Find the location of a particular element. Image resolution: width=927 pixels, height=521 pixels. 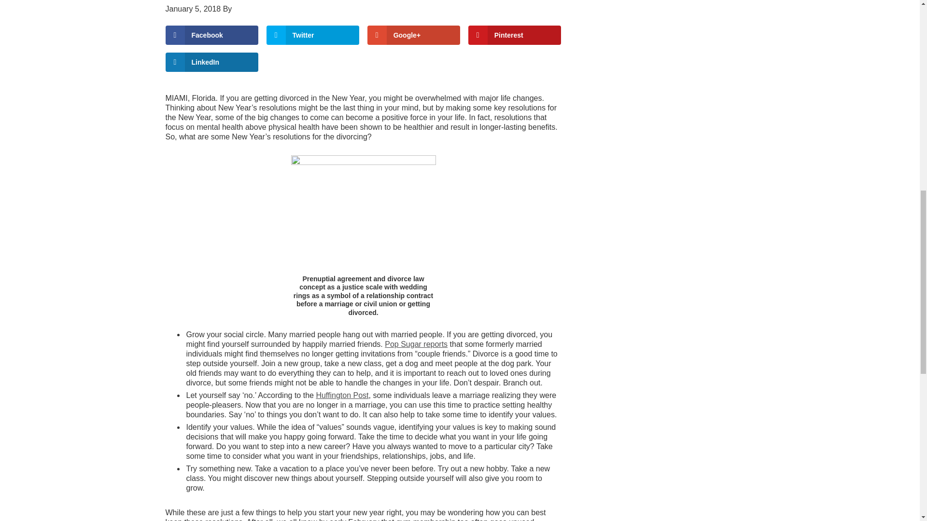

Facebook is located at coordinates (211, 34).